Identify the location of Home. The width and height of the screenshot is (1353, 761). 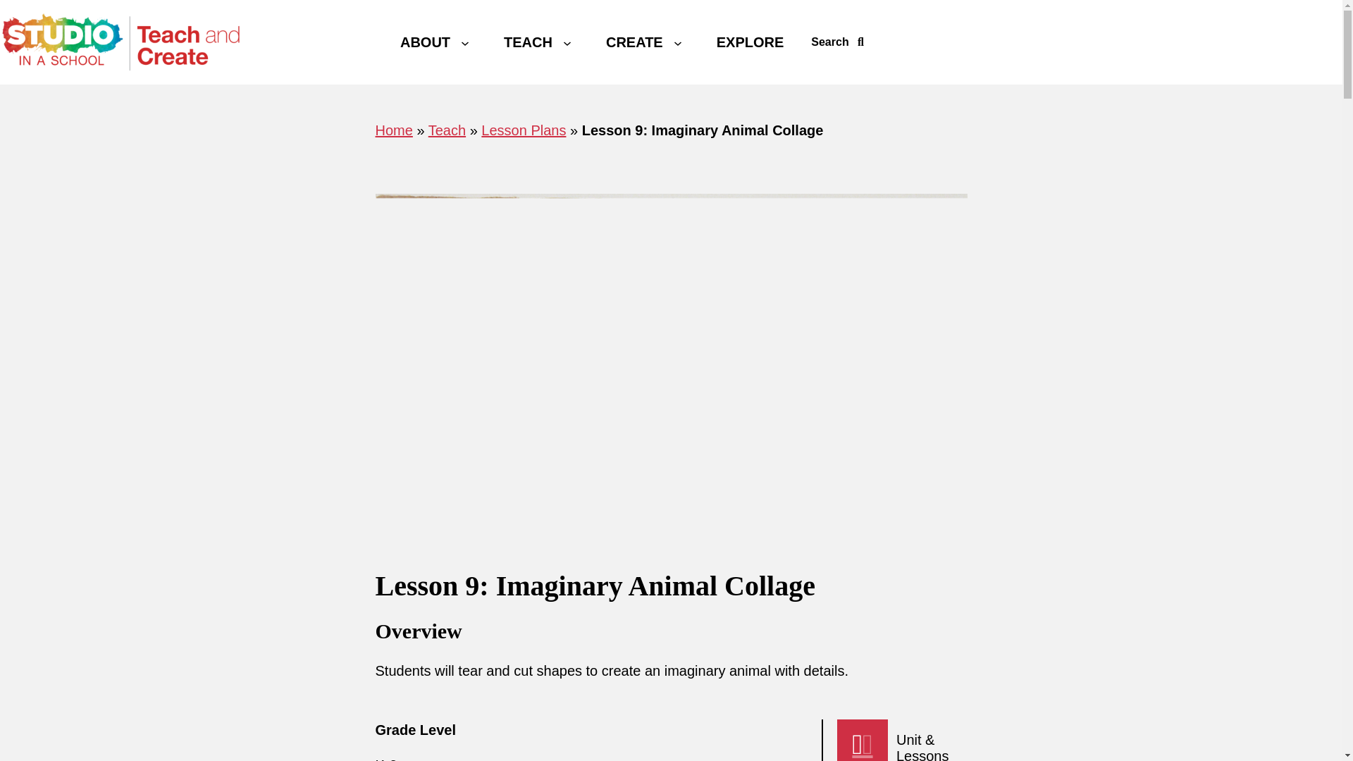
(393, 130).